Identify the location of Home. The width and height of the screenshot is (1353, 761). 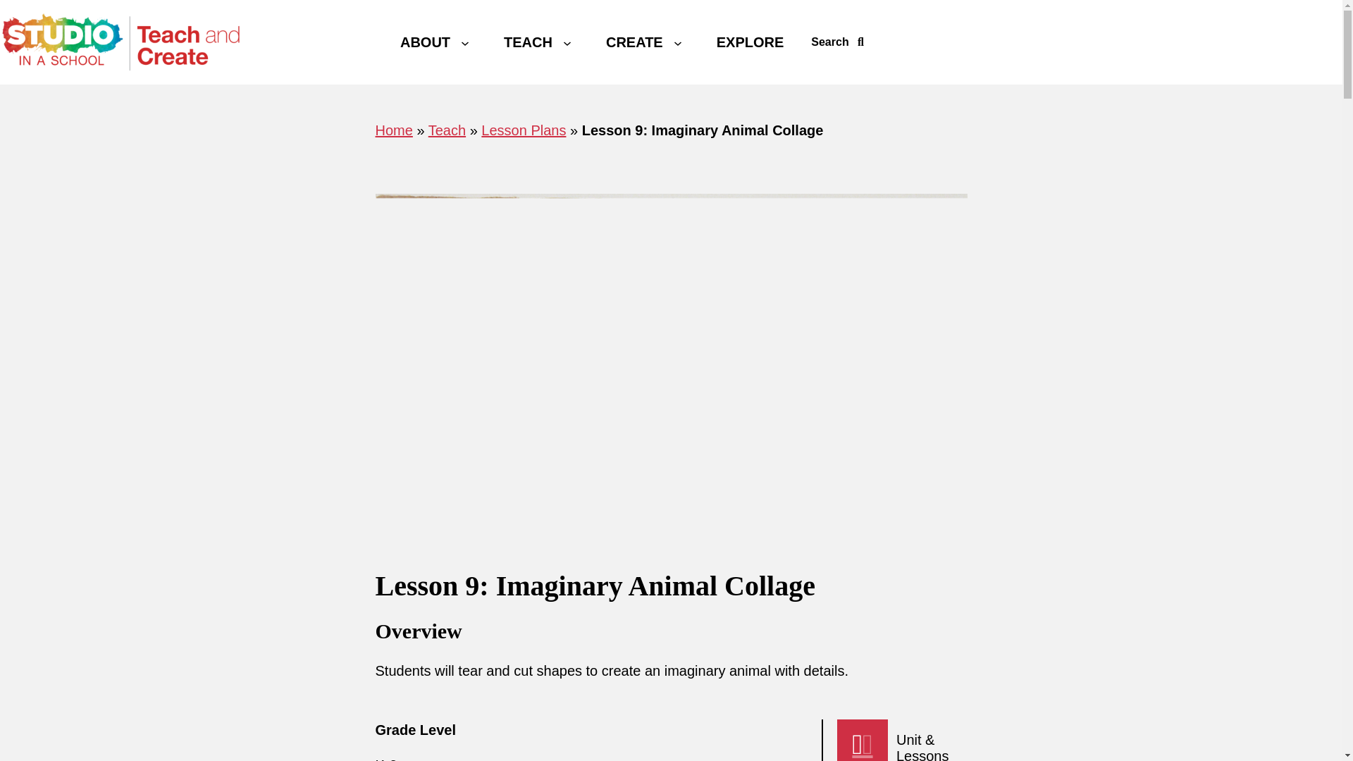
(393, 130).